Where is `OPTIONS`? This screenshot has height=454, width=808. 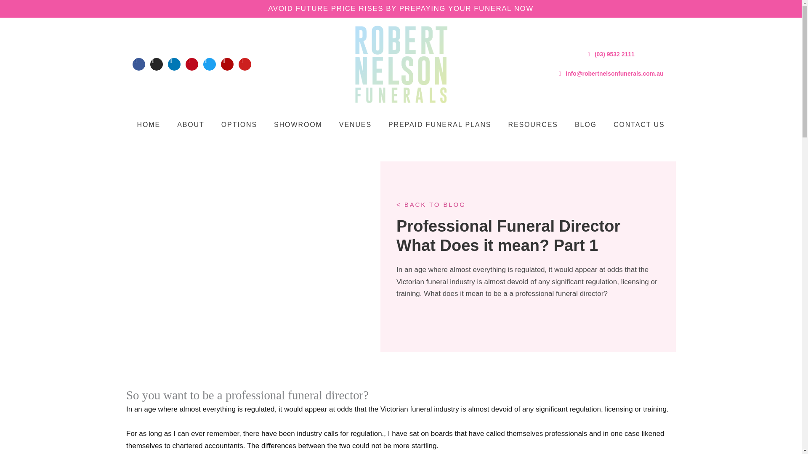 OPTIONS is located at coordinates (239, 124).